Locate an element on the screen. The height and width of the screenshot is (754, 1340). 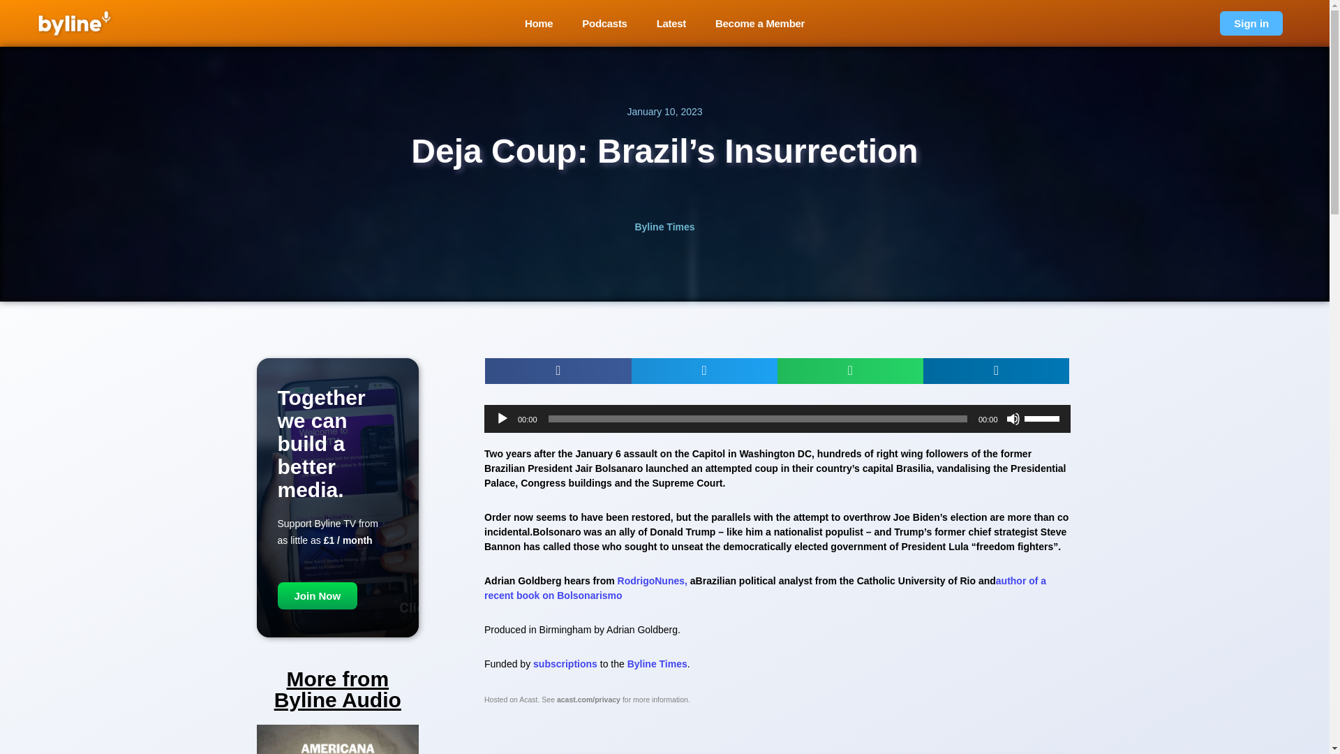
Play is located at coordinates (502, 419).